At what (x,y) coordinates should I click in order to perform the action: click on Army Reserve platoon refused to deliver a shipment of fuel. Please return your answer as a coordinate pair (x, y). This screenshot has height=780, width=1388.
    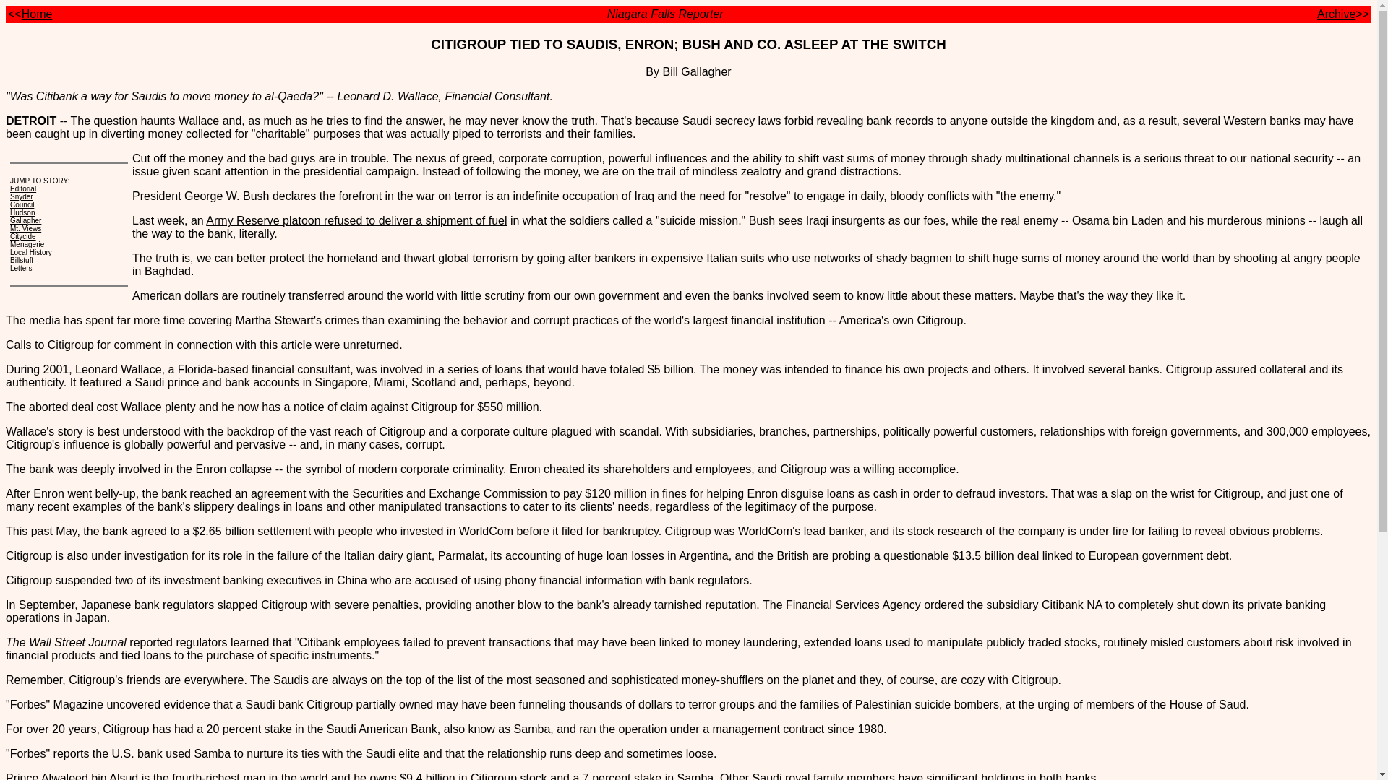
    Looking at the image, I should click on (356, 221).